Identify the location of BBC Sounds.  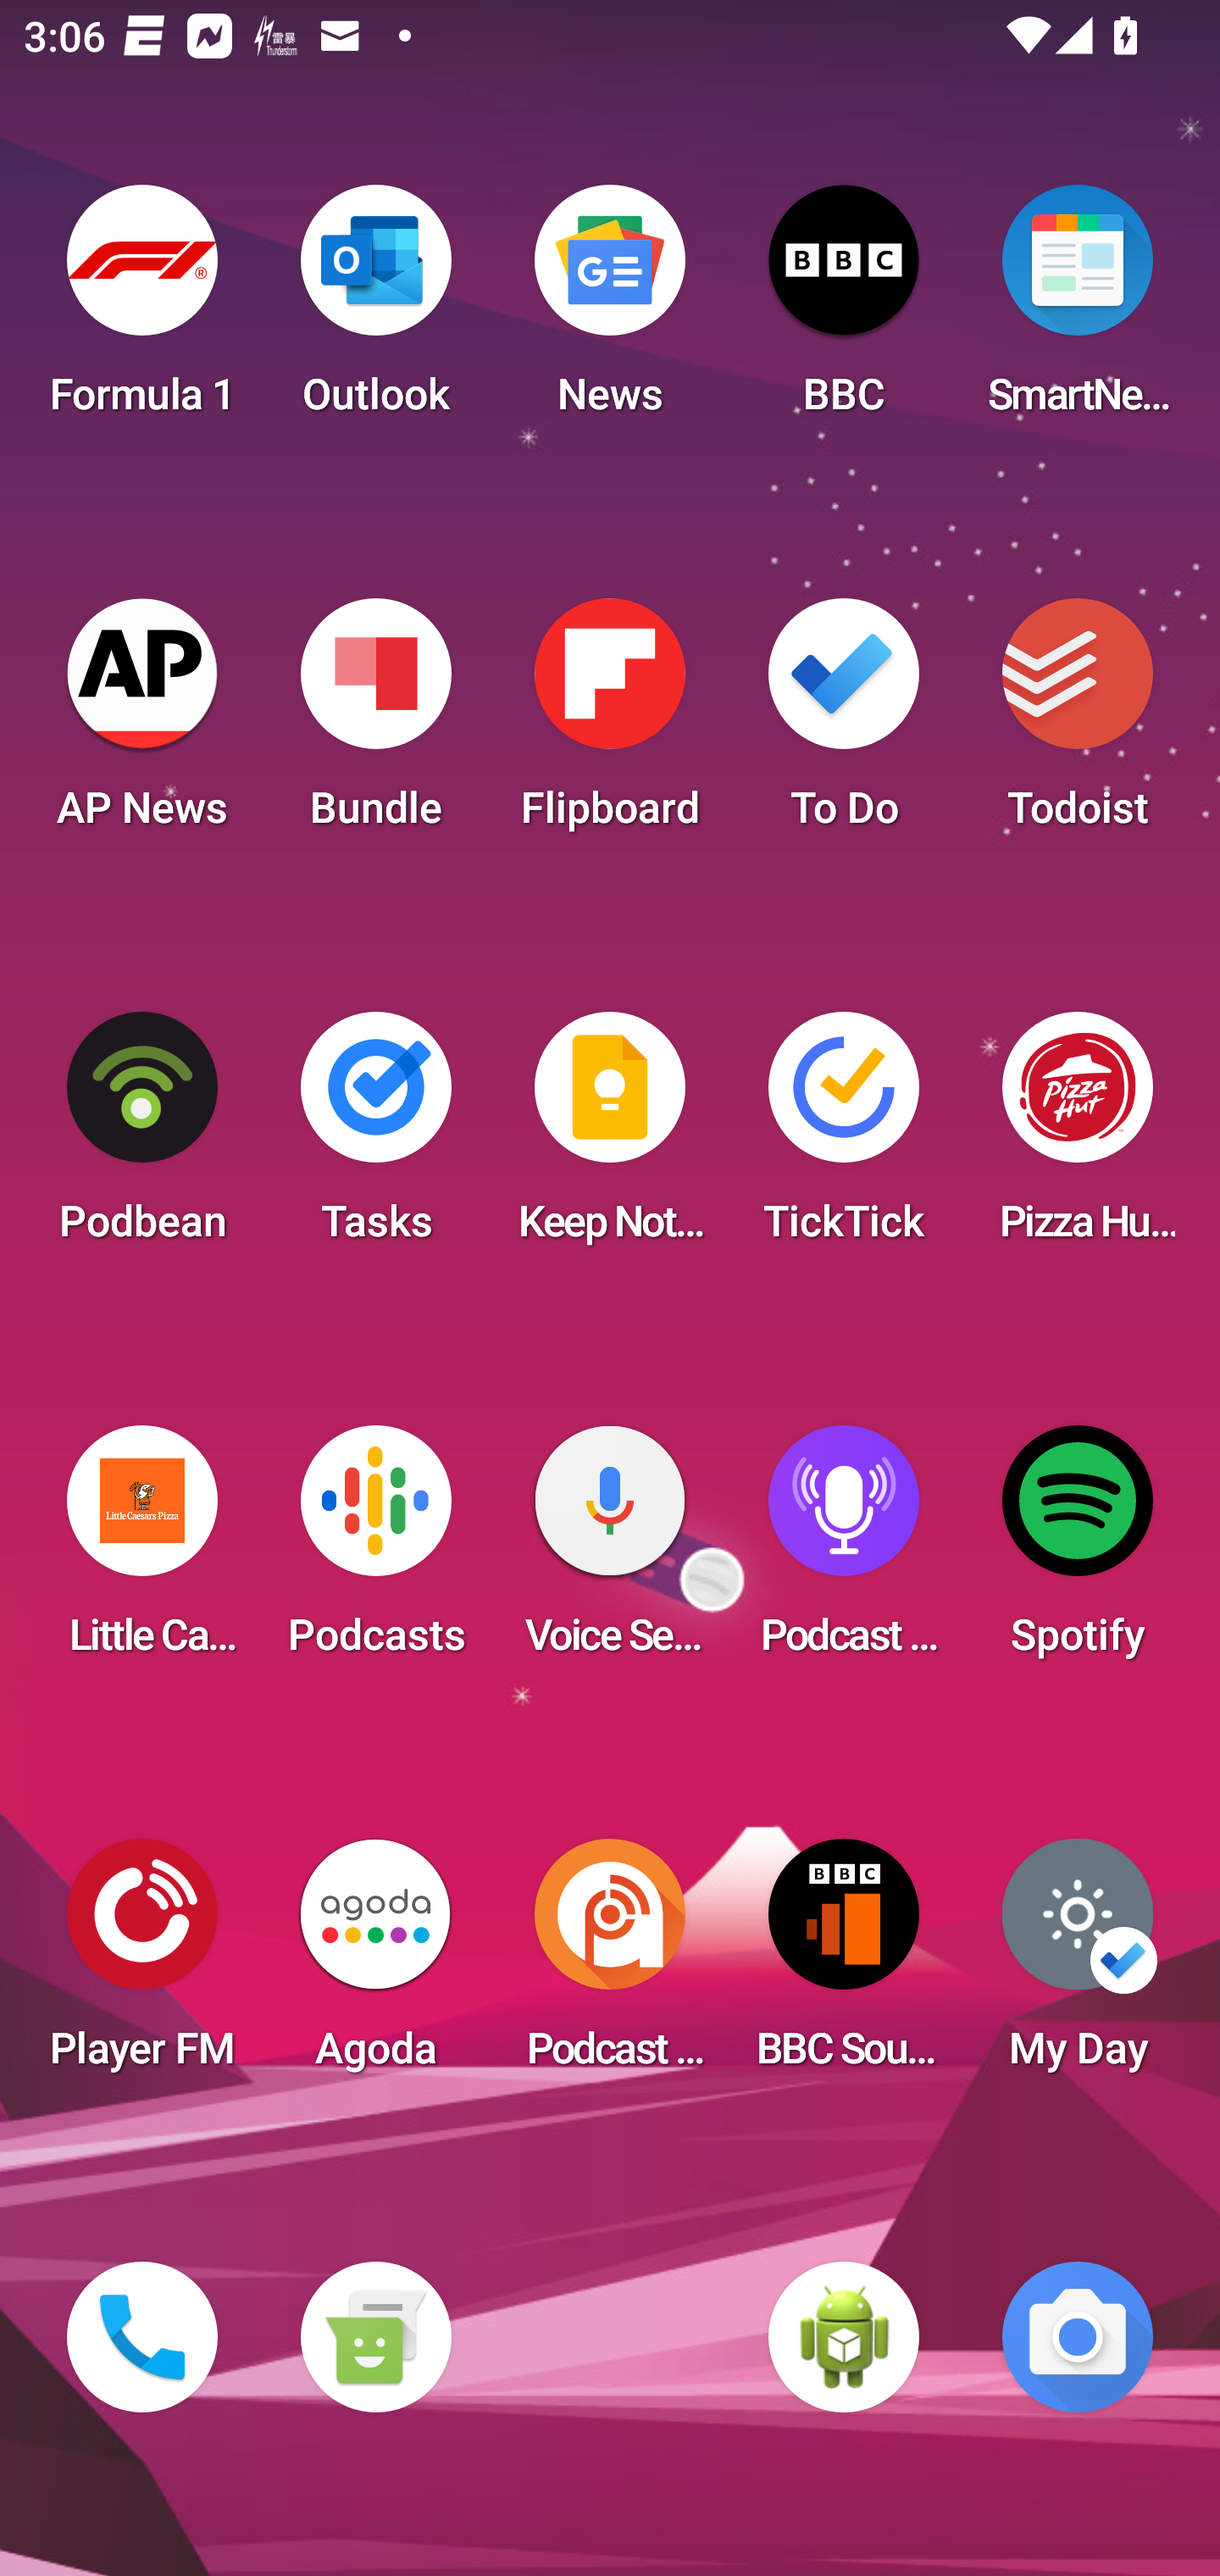
(844, 1964).